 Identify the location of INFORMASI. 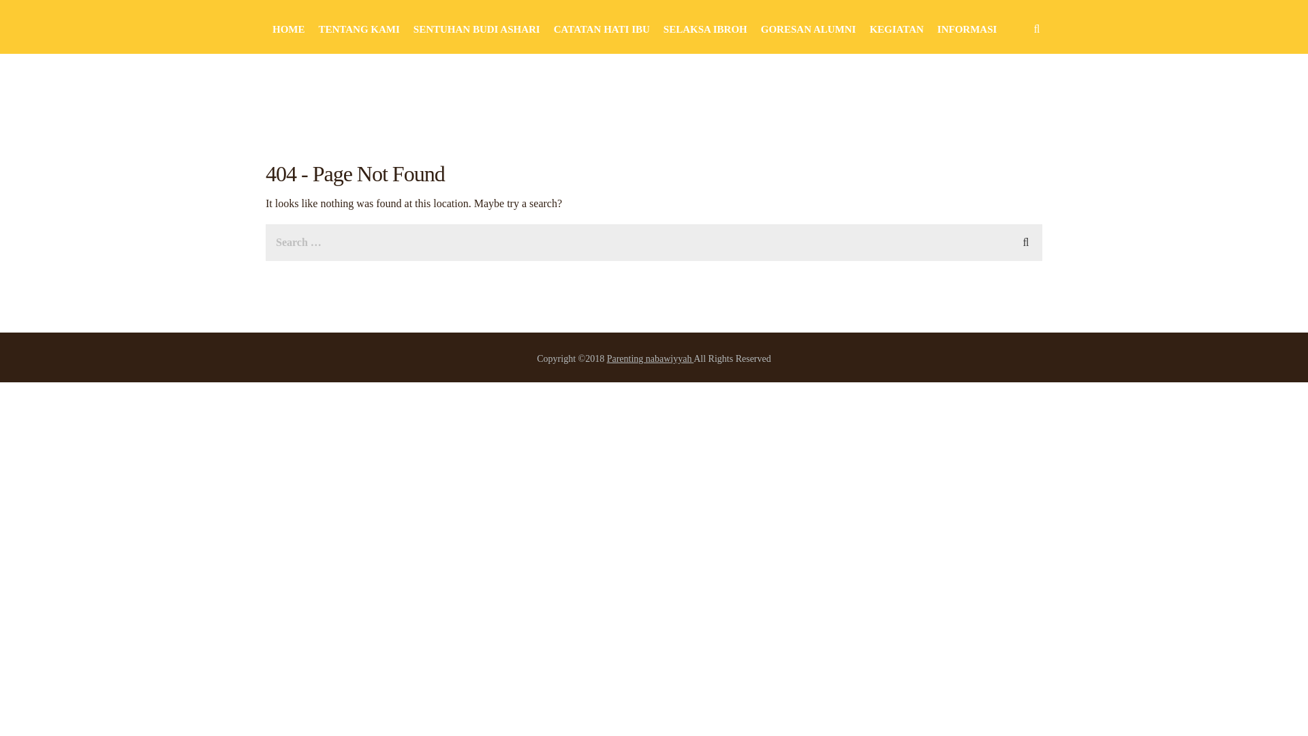
(967, 29).